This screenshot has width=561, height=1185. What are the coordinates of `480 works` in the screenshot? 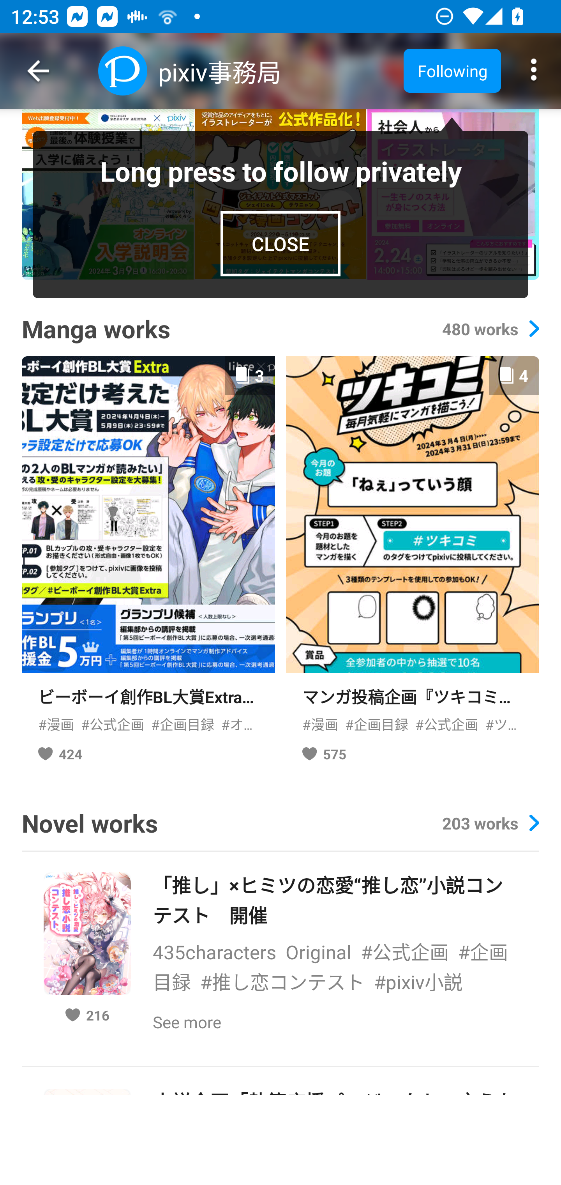 It's located at (490, 329).